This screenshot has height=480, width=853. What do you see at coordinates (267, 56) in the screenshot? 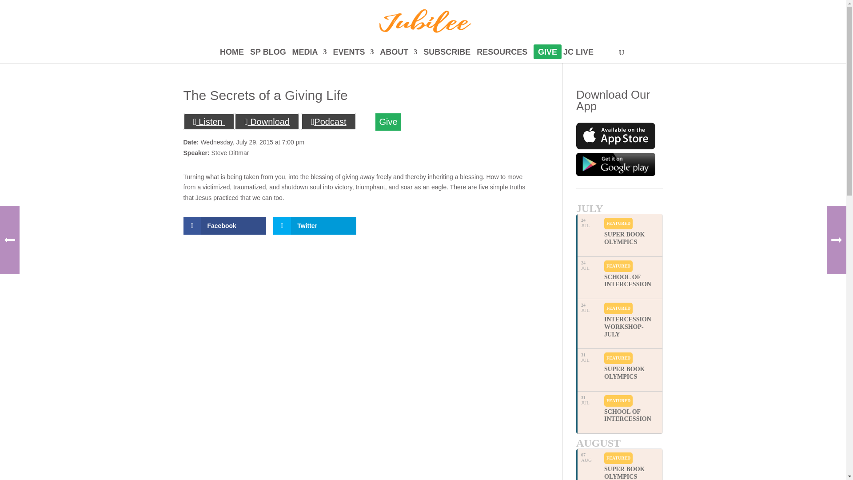
I see `SP BLOG` at bounding box center [267, 56].